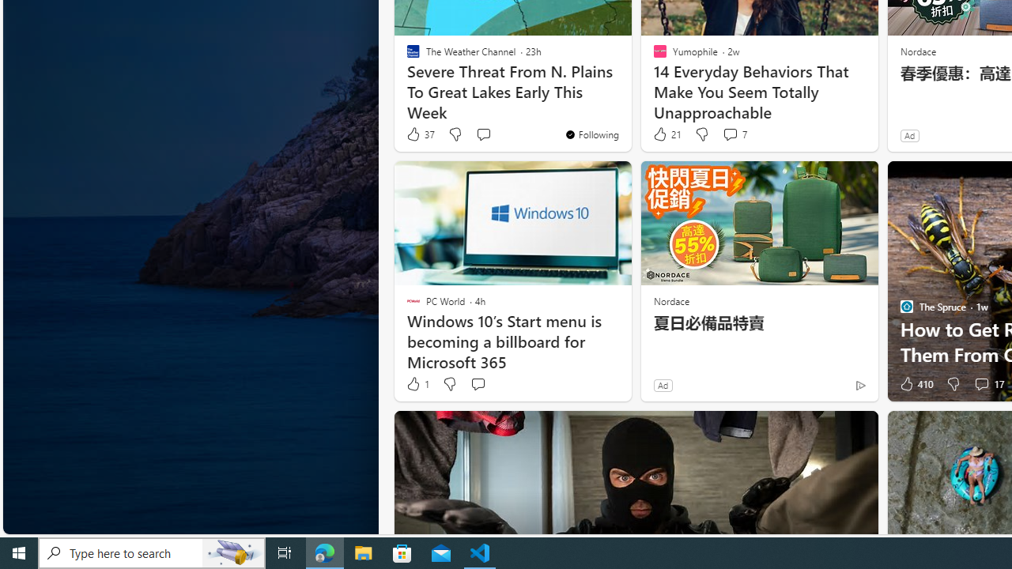 This screenshot has width=1012, height=569. Describe the element at coordinates (734, 134) in the screenshot. I see `View comments 7 Comment` at that location.